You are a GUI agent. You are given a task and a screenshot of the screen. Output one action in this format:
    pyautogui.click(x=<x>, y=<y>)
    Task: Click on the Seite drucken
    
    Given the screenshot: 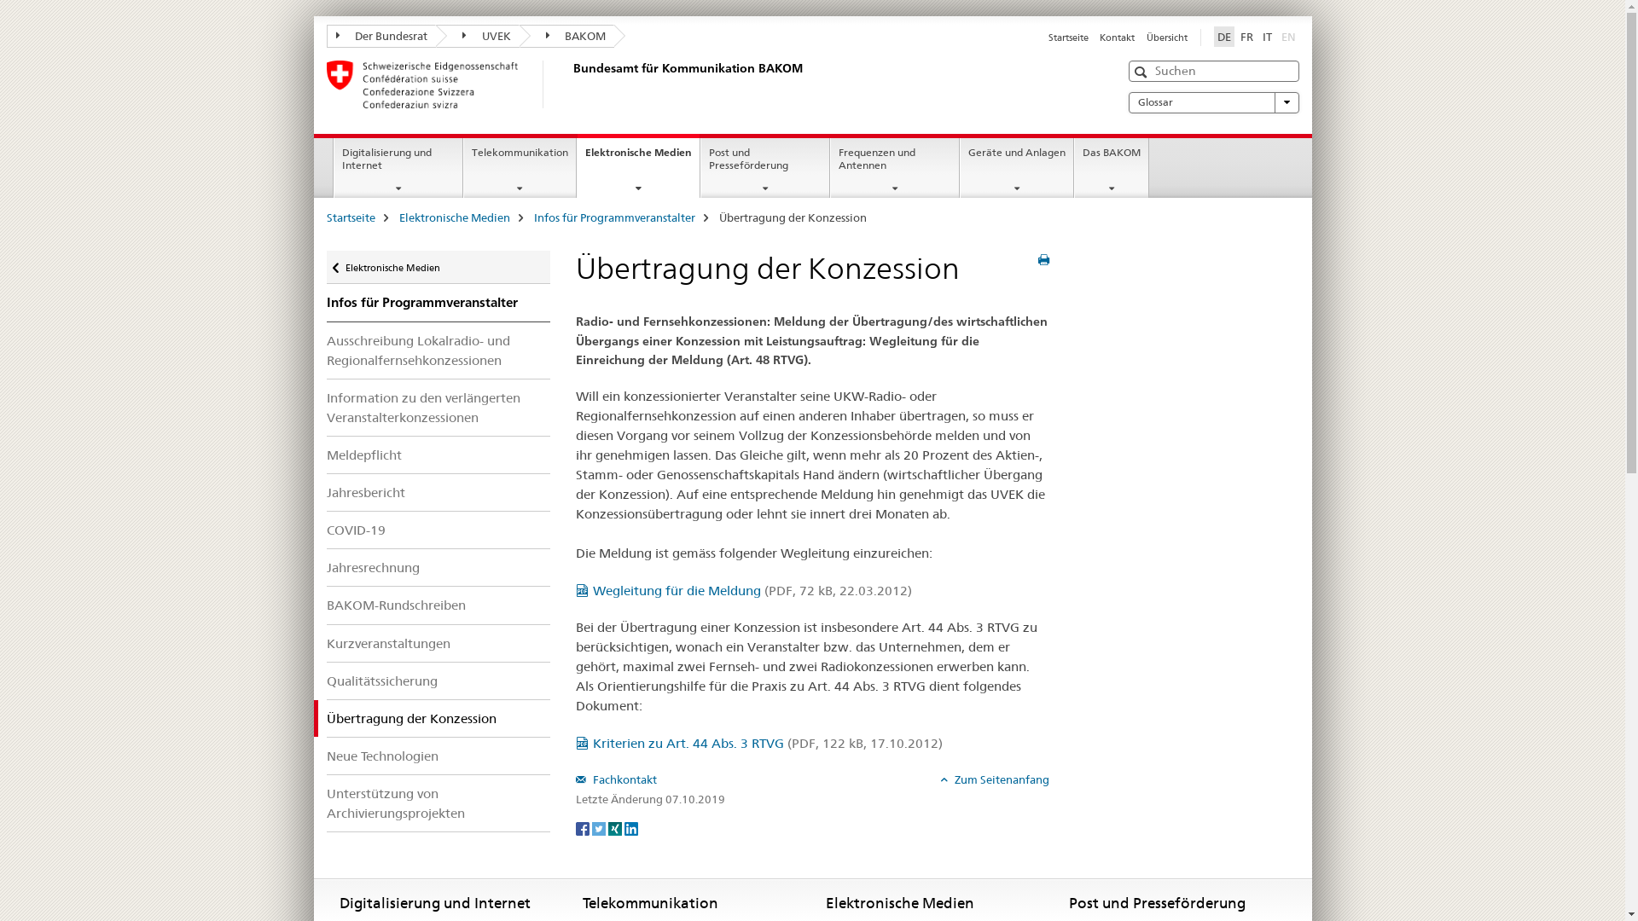 What is the action you would take?
    pyautogui.click(x=1044, y=260)
    